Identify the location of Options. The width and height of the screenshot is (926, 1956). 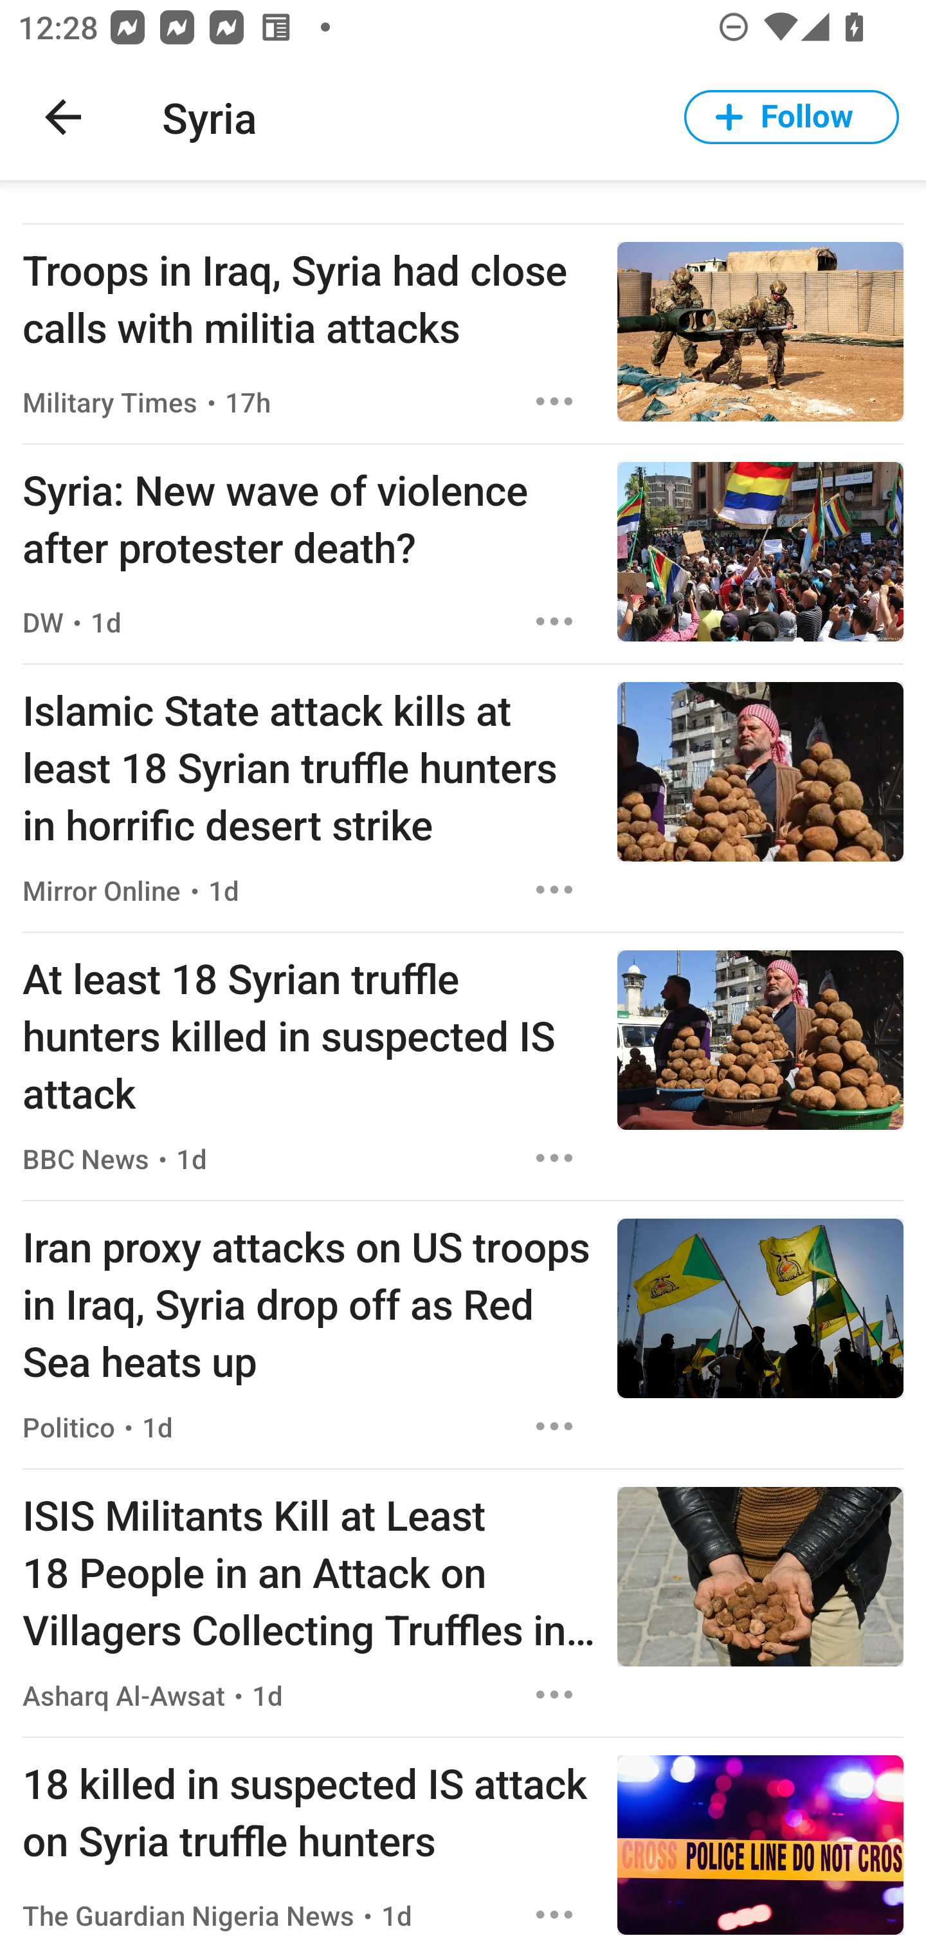
(554, 400).